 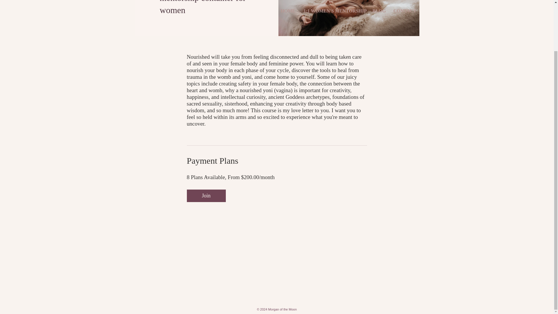 What do you see at coordinates (206, 196) in the screenshot?
I see `Join` at bounding box center [206, 196].